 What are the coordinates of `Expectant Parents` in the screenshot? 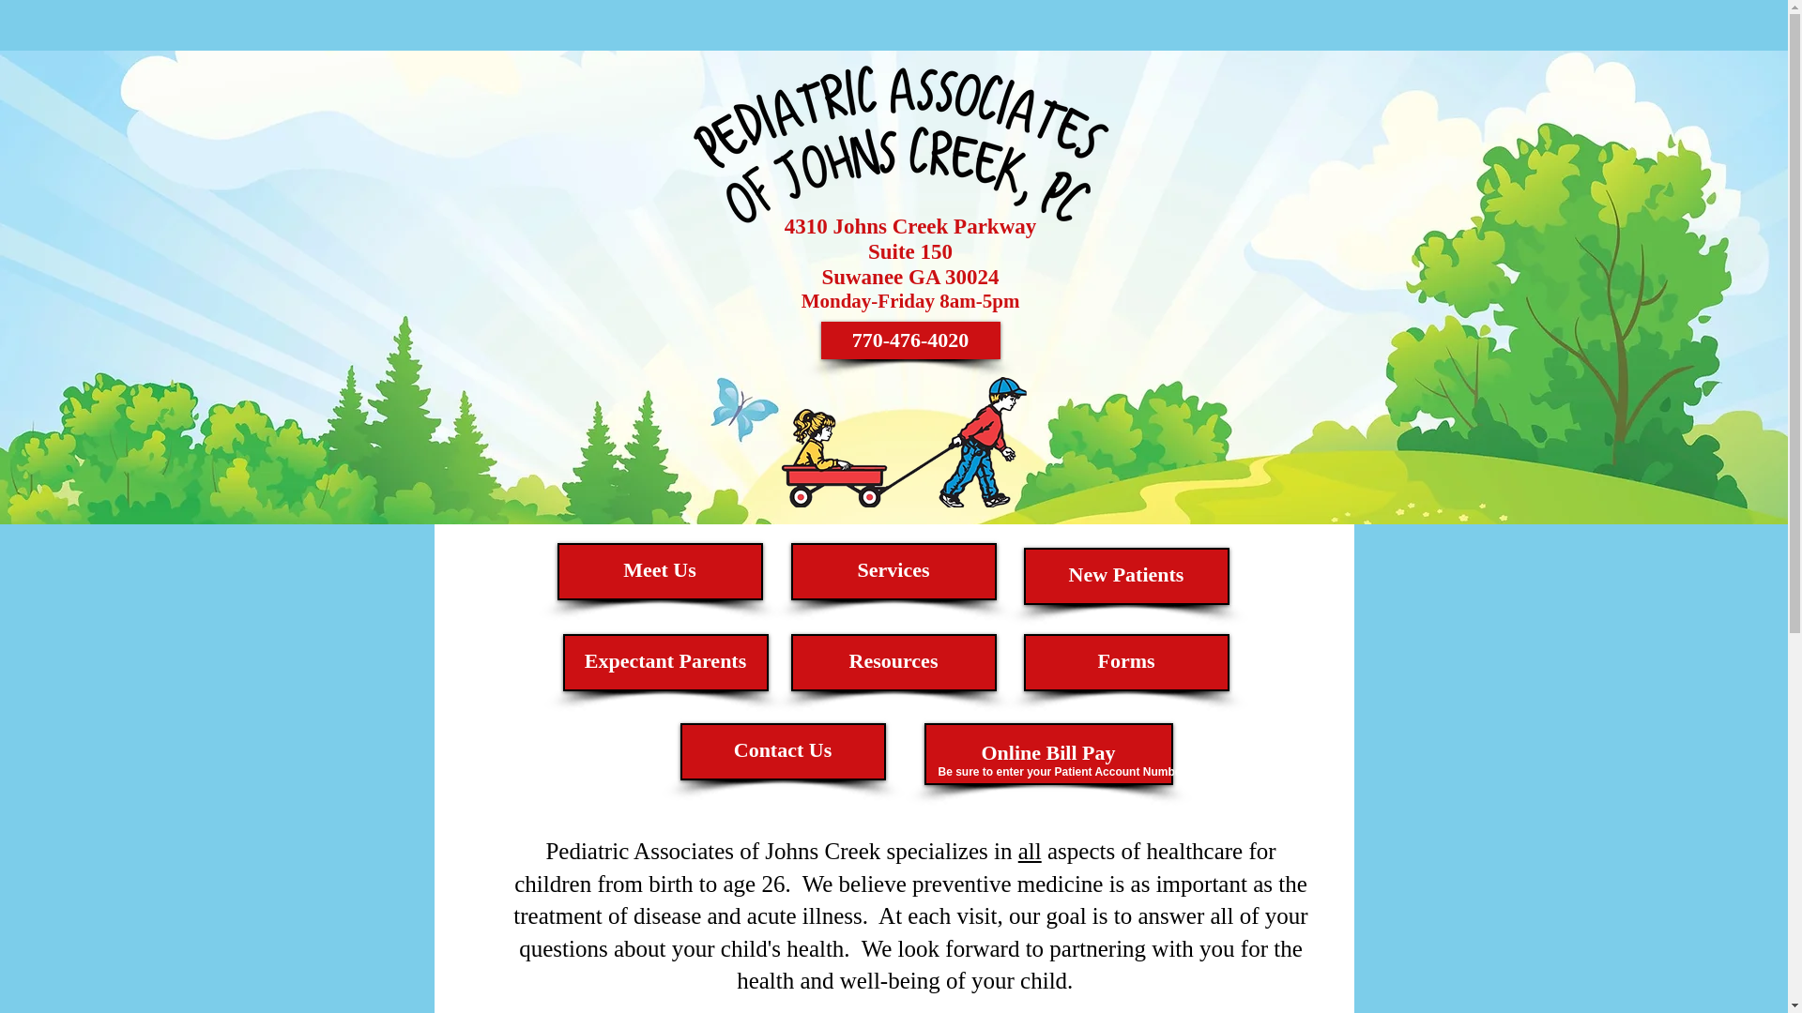 It's located at (665, 662).